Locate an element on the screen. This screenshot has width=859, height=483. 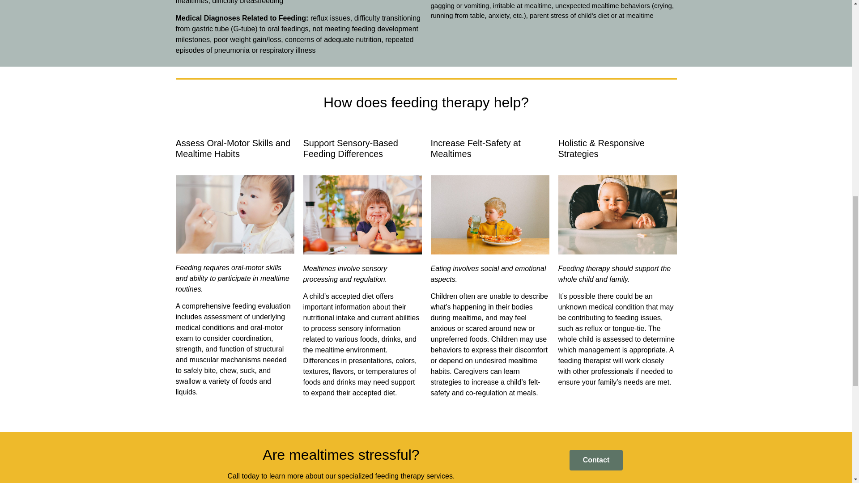
Contact is located at coordinates (596, 460).